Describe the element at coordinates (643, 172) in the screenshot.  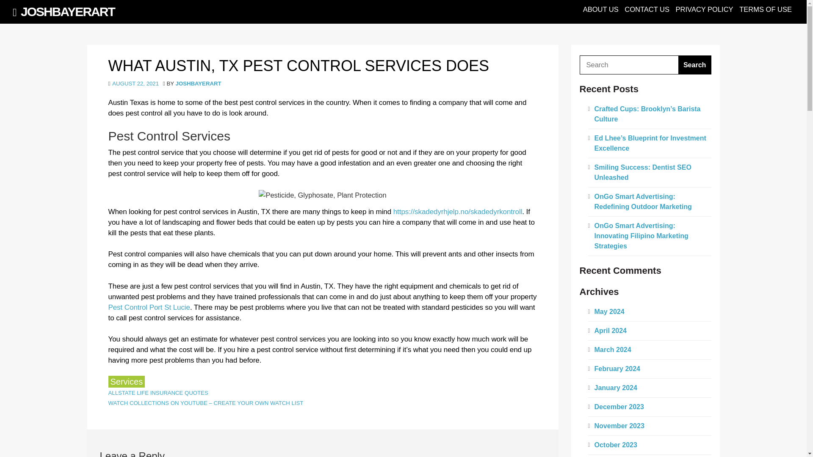
I see `Smiling Success: Dentist SEO Unleashed` at that location.